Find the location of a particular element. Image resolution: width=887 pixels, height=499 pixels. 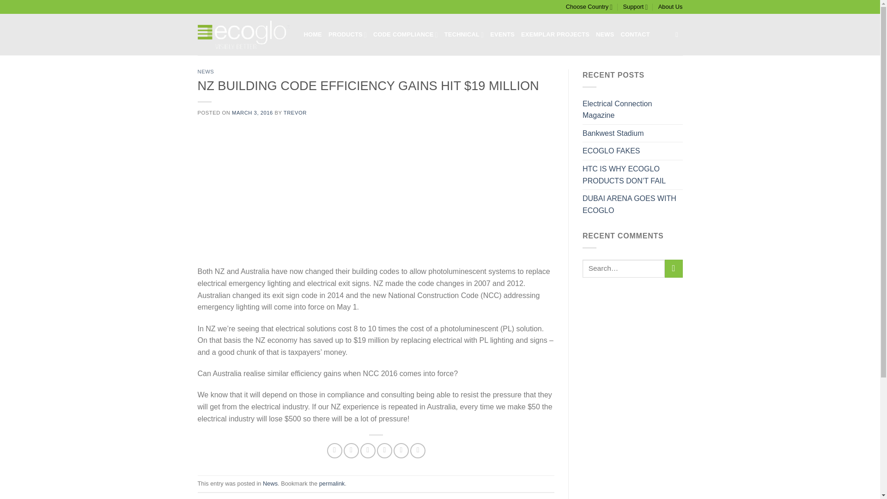

Share on Facebook is located at coordinates (334, 451).